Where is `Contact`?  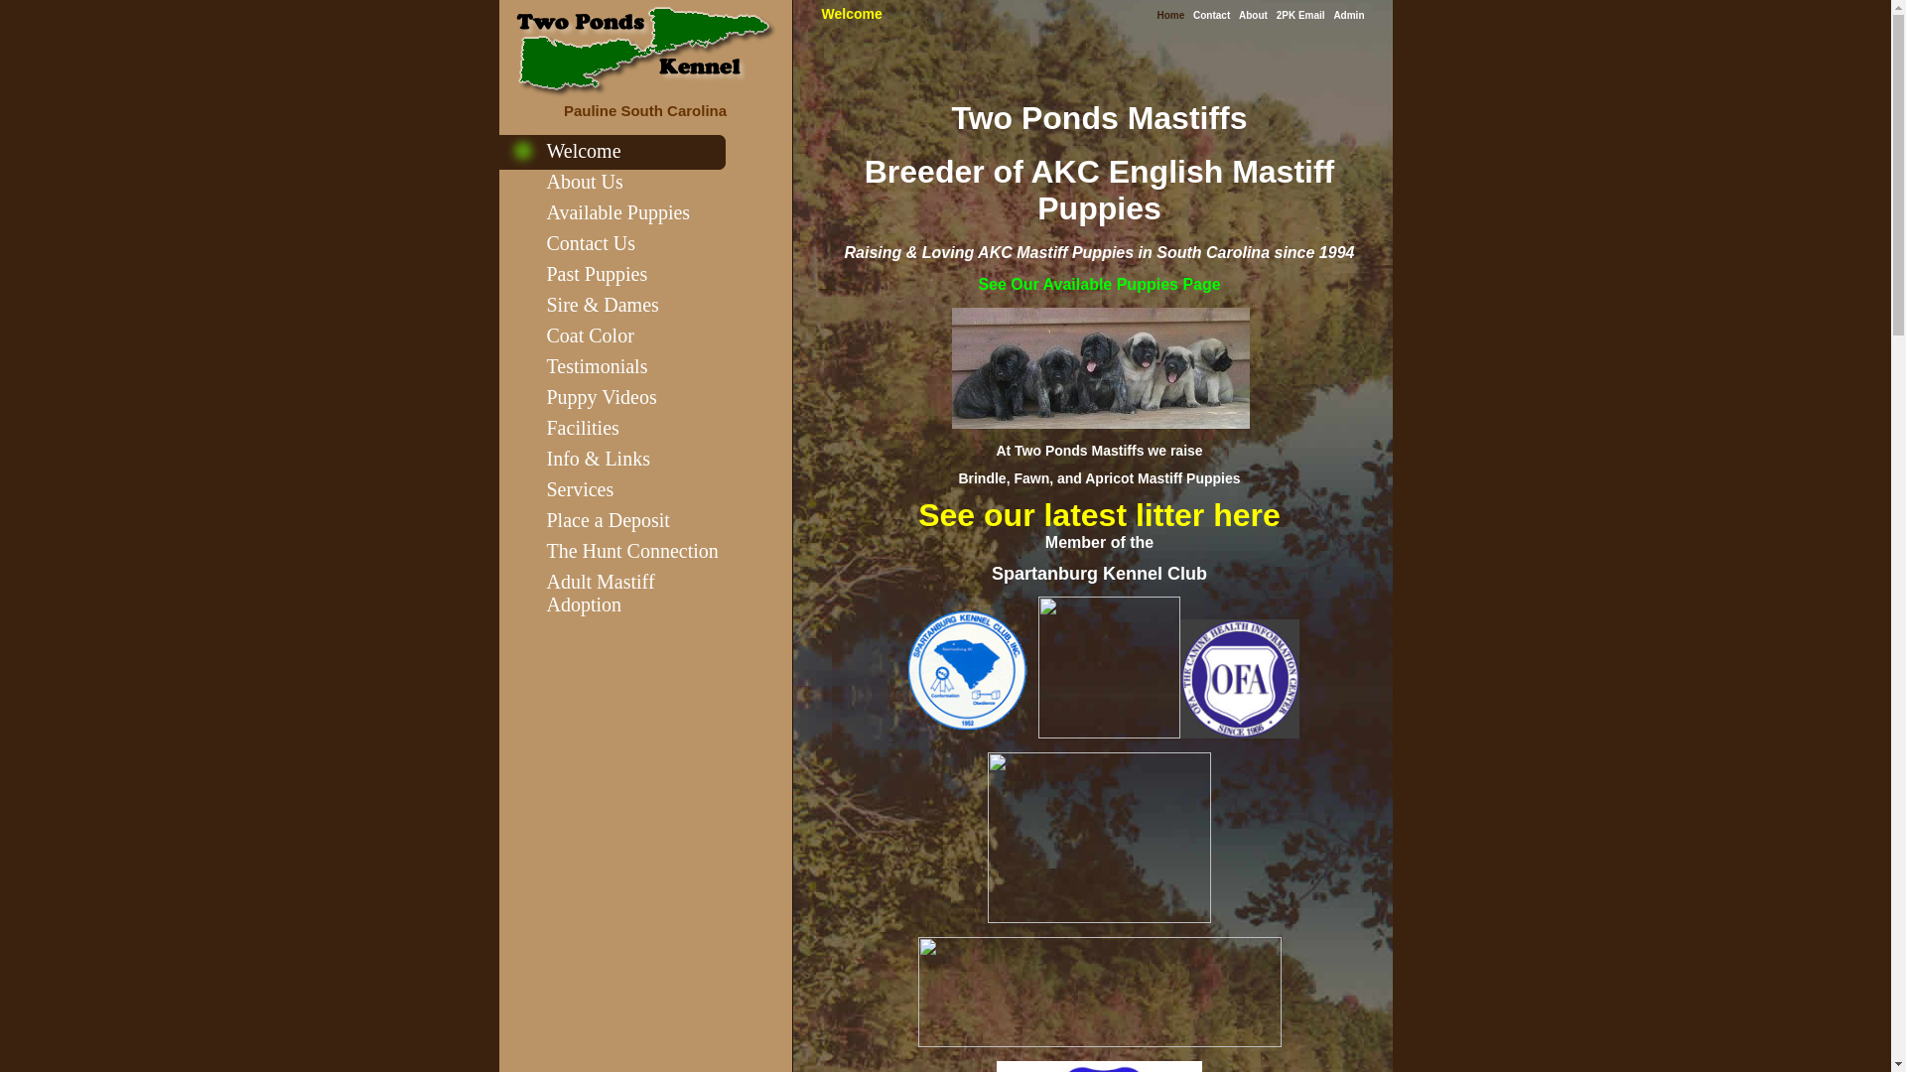 Contact is located at coordinates (1211, 16).